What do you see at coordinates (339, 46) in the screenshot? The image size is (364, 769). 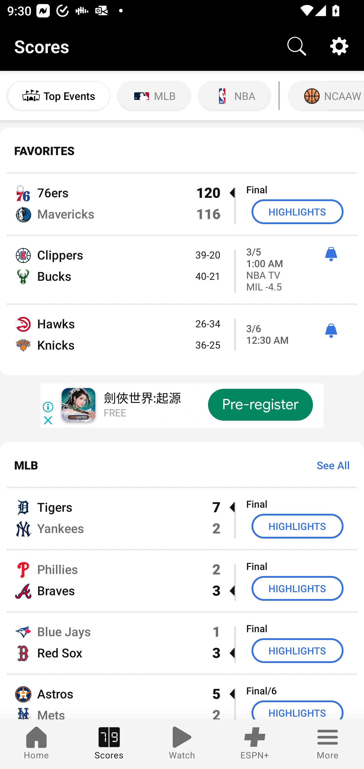 I see `Settings` at bounding box center [339, 46].